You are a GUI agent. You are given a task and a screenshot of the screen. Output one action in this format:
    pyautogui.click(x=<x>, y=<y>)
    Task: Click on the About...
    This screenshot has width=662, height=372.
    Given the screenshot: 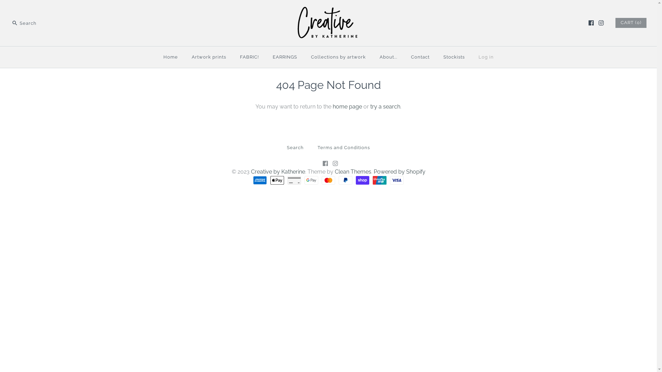 What is the action you would take?
    pyautogui.click(x=388, y=57)
    